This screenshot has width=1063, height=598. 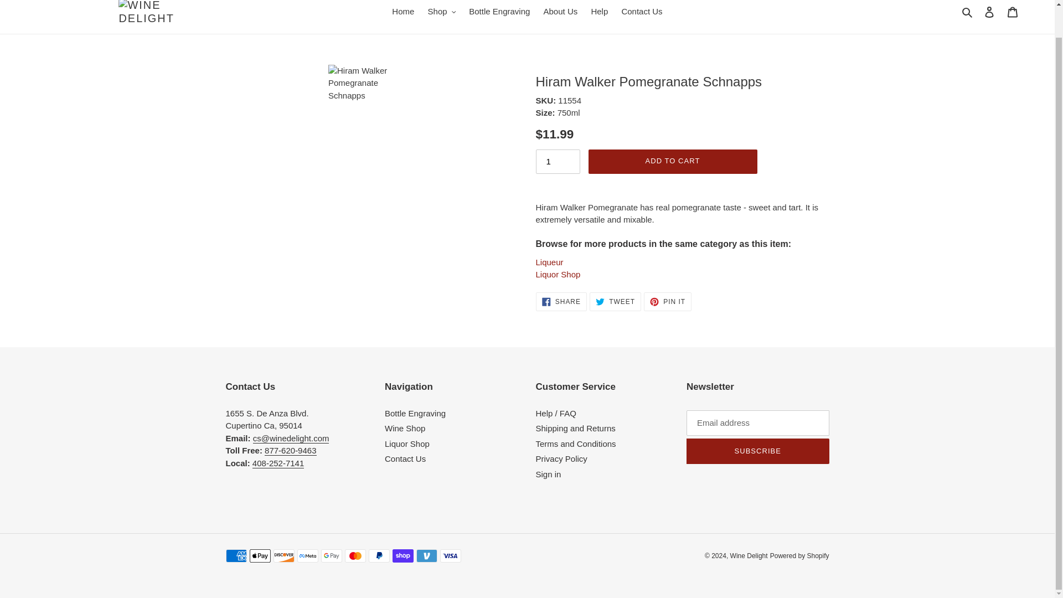 What do you see at coordinates (615, 301) in the screenshot?
I see `Log in` at bounding box center [615, 301].